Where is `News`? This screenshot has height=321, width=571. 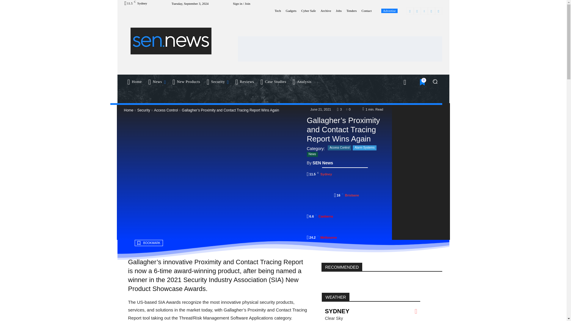 News is located at coordinates (158, 81).